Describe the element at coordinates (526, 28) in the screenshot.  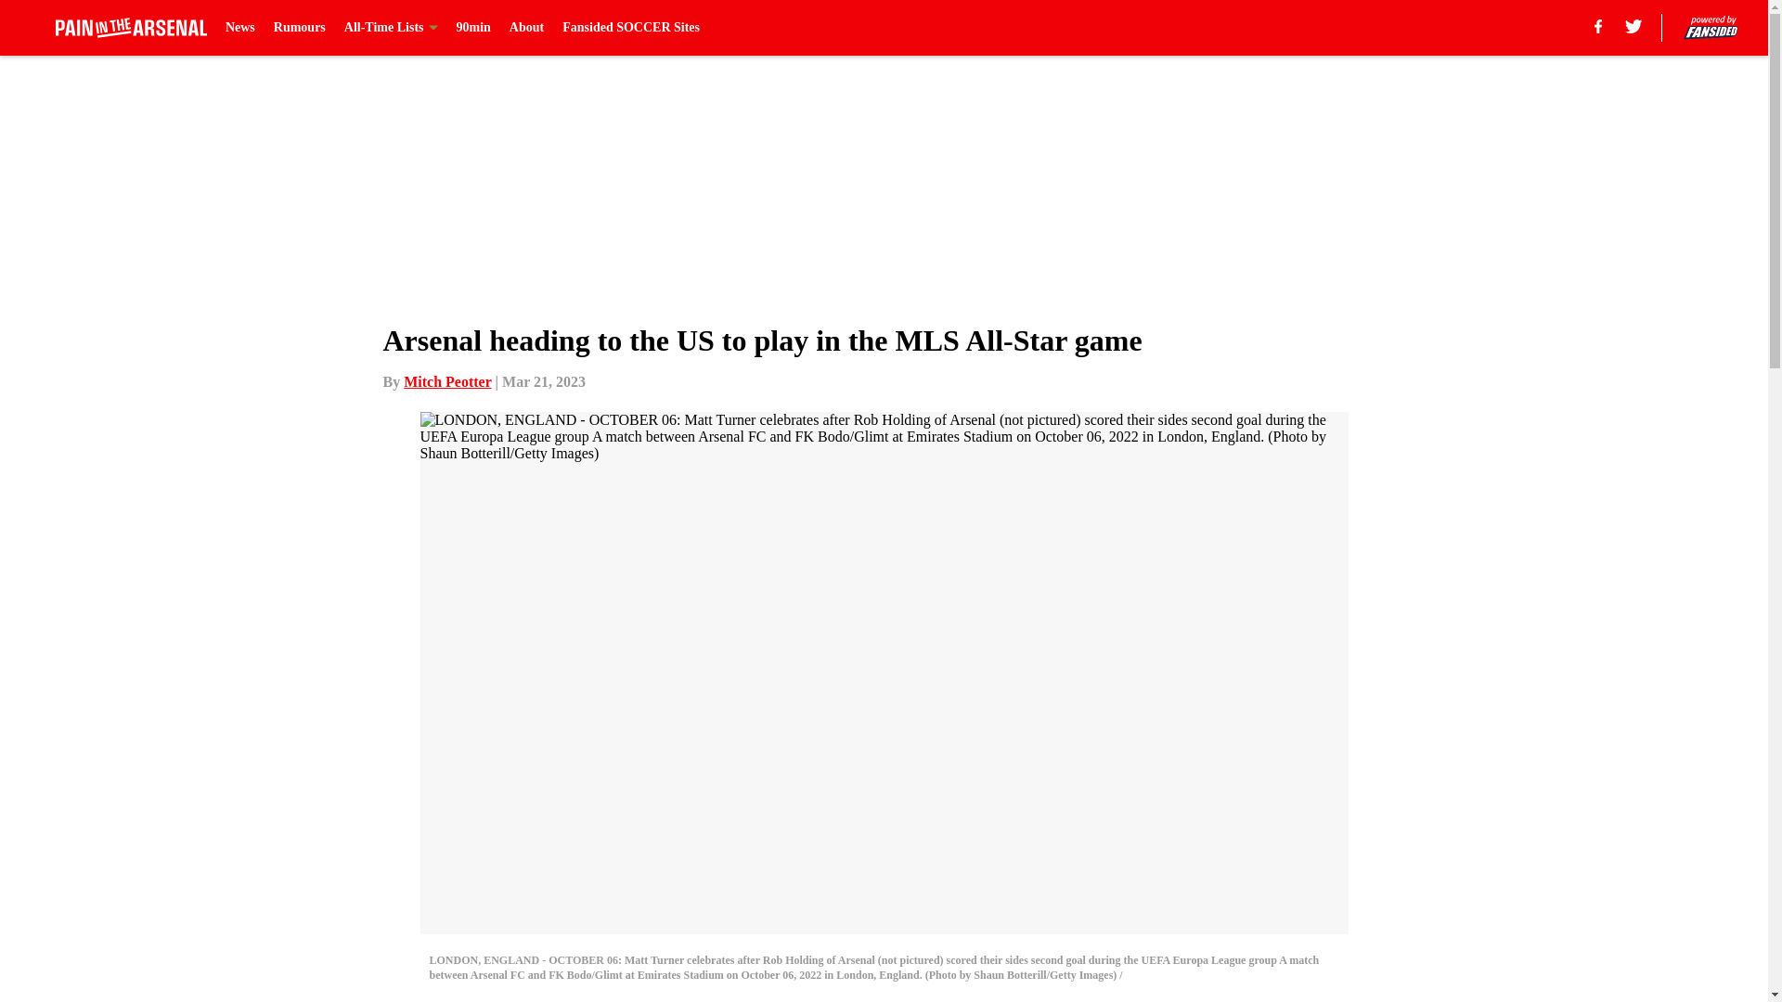
I see `About` at that location.